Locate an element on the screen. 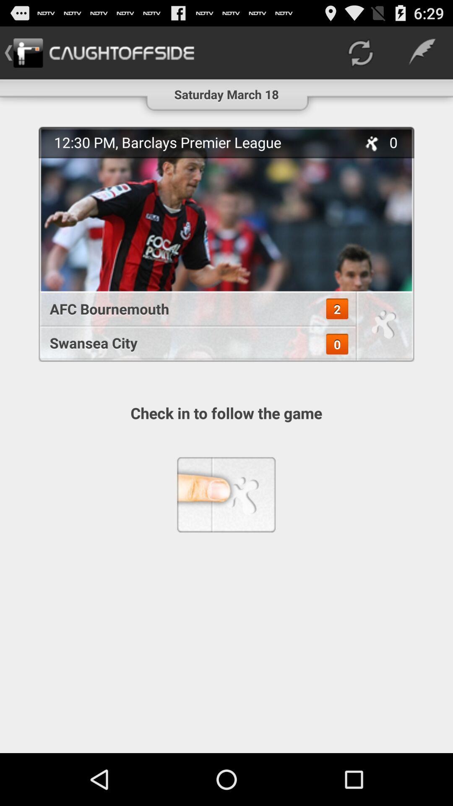 This screenshot has width=453, height=806. choose app to the right of the saturday march 18 item is located at coordinates (360, 53).